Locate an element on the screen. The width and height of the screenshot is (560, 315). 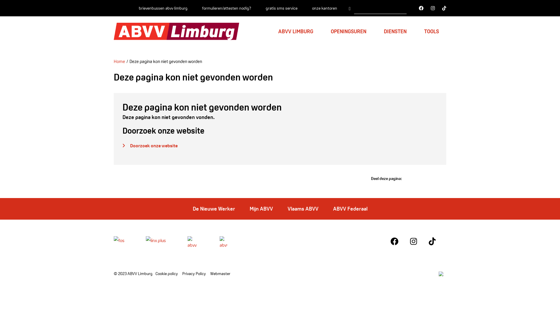
onze kantoren is located at coordinates (325, 8).